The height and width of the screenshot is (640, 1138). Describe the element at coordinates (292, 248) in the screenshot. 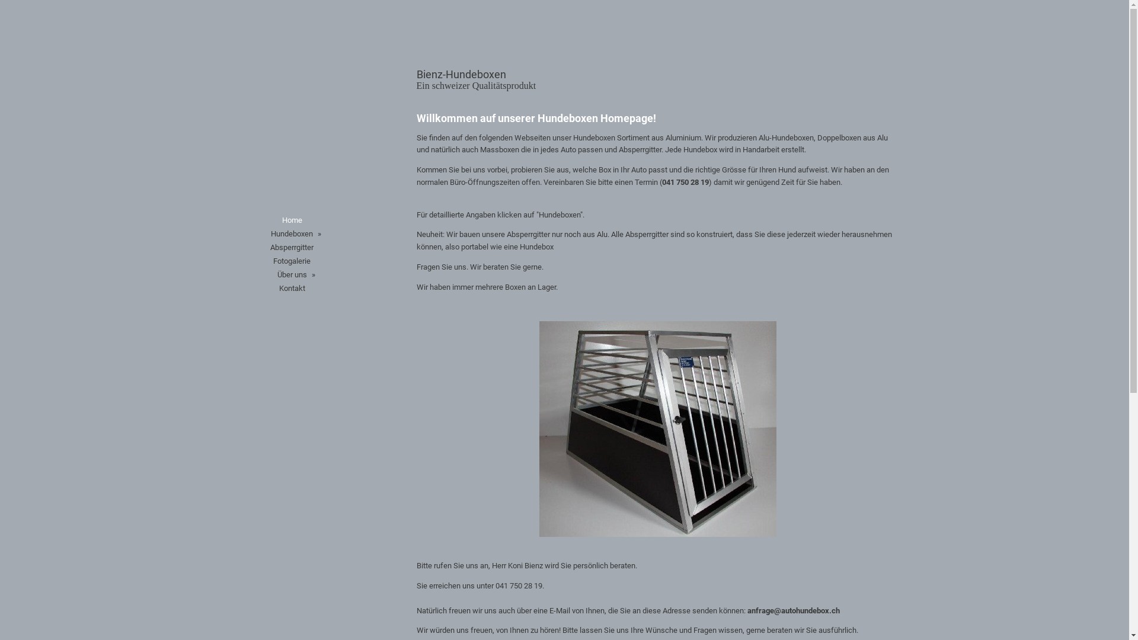

I see `Absperrgitter` at that location.